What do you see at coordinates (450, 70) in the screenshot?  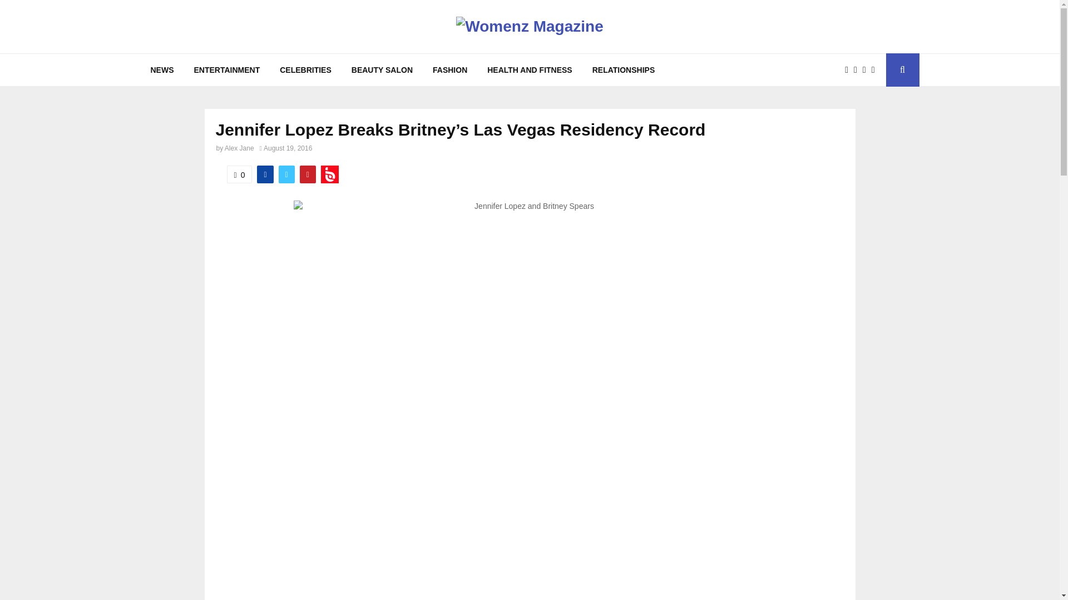 I see `FASHION` at bounding box center [450, 70].